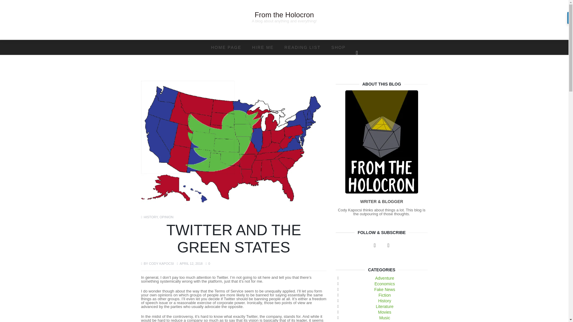  Describe the element at coordinates (167, 217) in the screenshot. I see `View all posts in Opinion` at that location.